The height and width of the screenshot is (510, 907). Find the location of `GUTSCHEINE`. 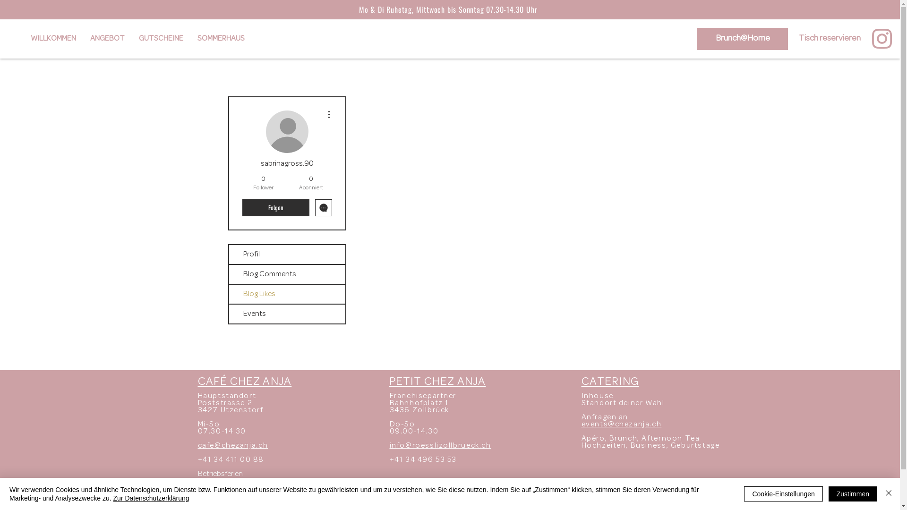

GUTSCHEINE is located at coordinates (161, 39).